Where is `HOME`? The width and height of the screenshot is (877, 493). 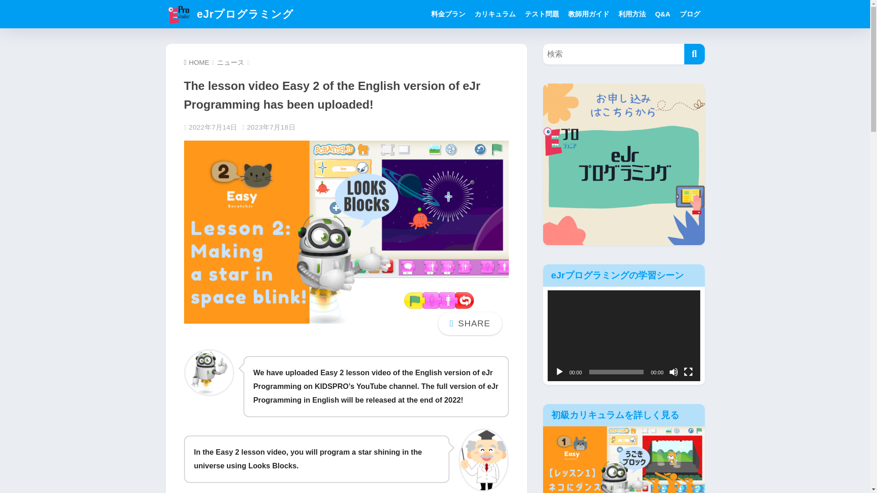 HOME is located at coordinates (196, 62).